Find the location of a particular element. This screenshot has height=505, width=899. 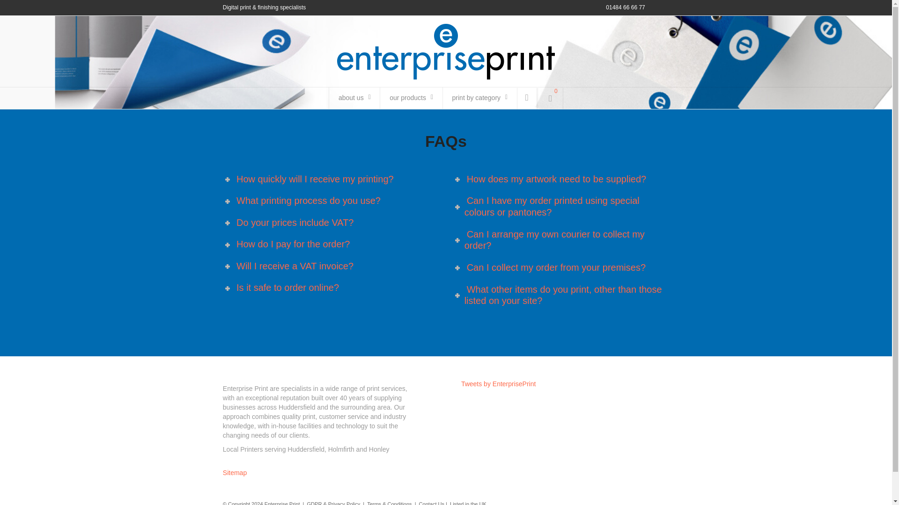

0 is located at coordinates (551, 98).